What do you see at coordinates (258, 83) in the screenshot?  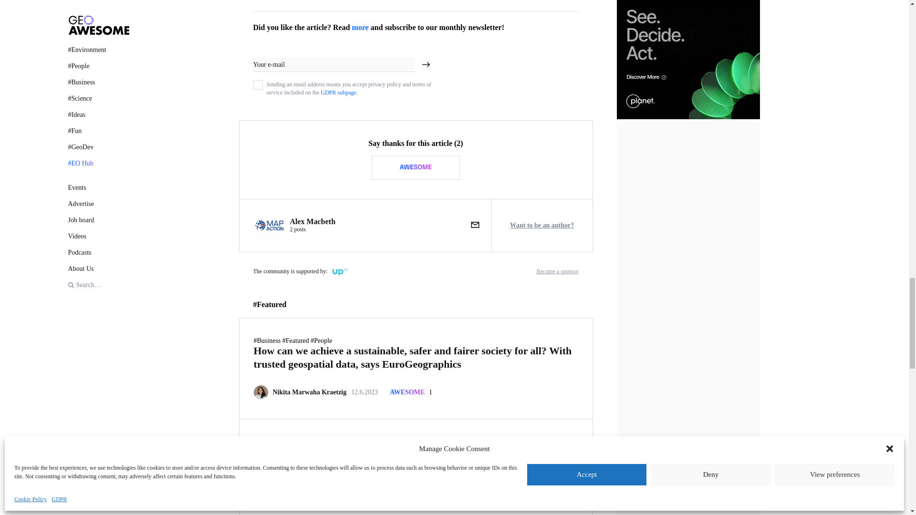 I see `1` at bounding box center [258, 83].